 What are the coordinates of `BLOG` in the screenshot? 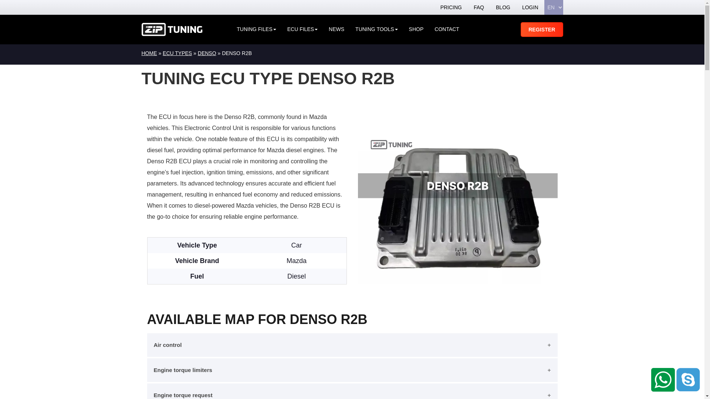 It's located at (503, 7).